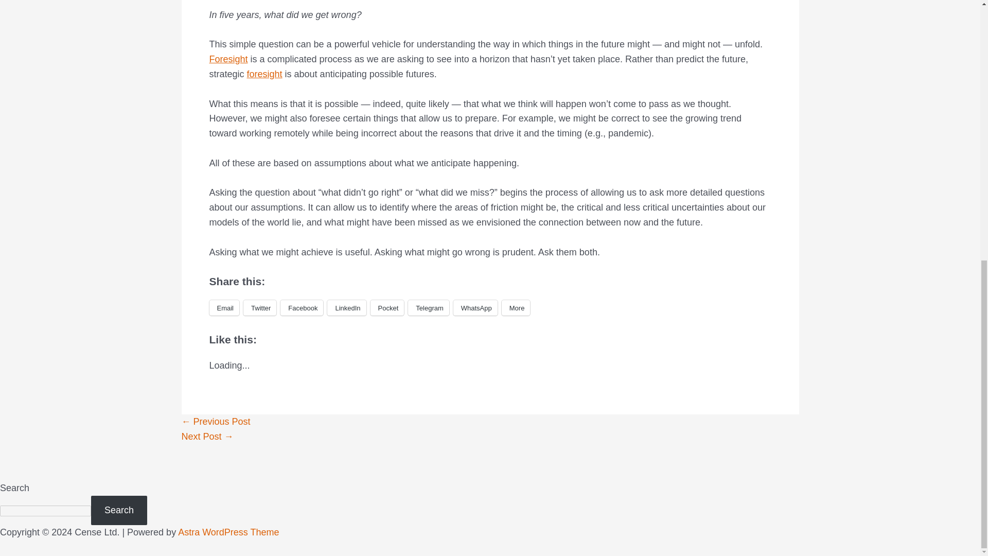  Describe the element at coordinates (346, 308) in the screenshot. I see `LinkedIn` at that location.